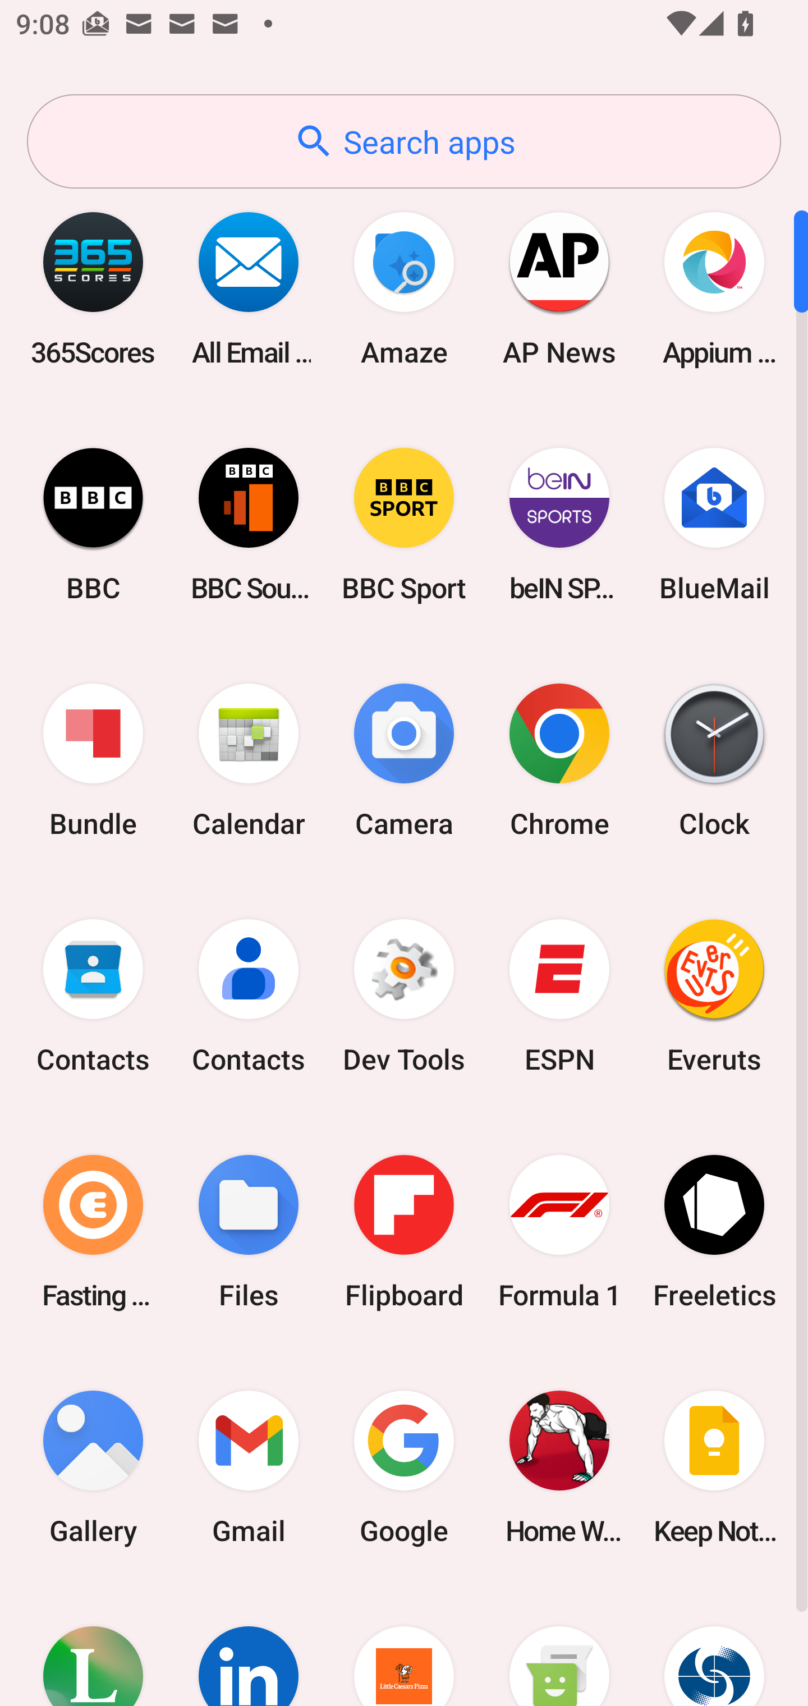  Describe the element at coordinates (93, 288) in the screenshot. I see `365Scores` at that location.